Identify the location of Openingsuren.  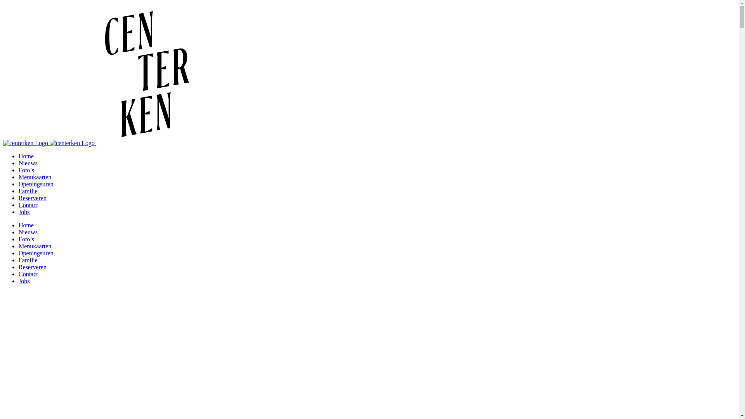
(36, 253).